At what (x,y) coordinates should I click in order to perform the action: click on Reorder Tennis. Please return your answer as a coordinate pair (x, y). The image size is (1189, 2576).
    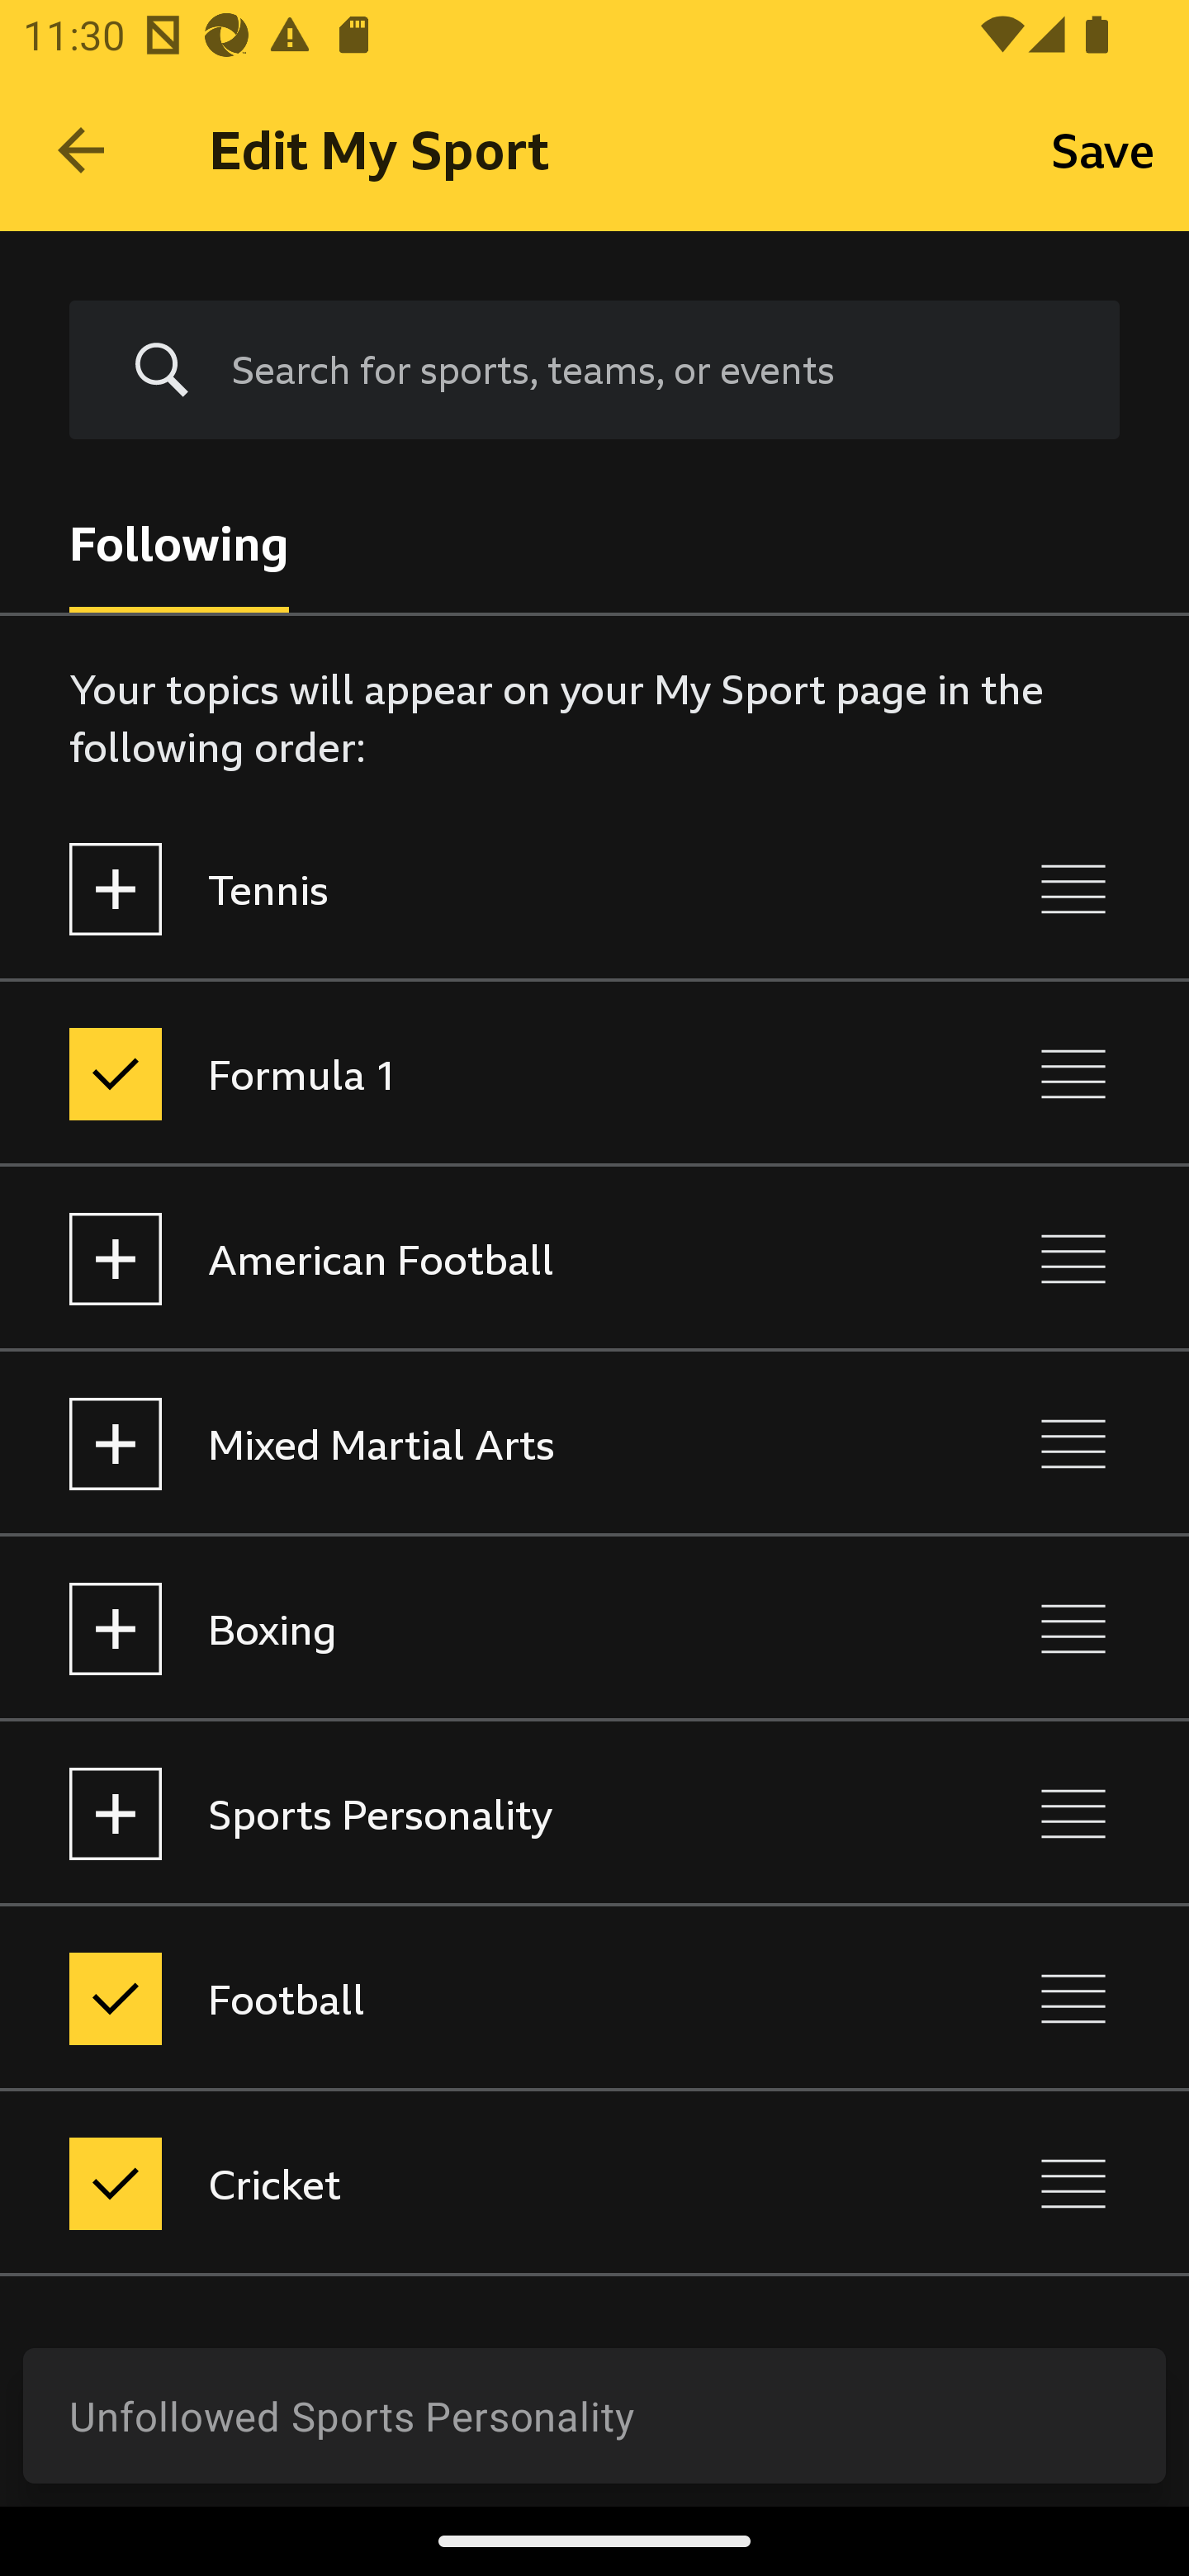
    Looking at the image, I should click on (1073, 888).